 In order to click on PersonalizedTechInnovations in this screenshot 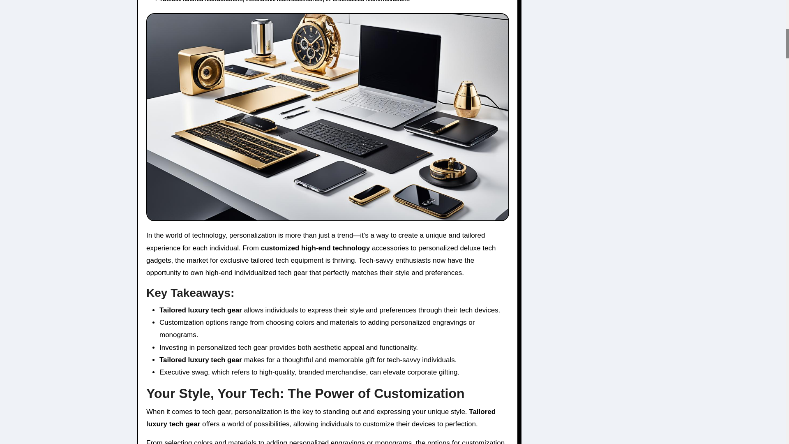, I will do `click(369, 1)`.